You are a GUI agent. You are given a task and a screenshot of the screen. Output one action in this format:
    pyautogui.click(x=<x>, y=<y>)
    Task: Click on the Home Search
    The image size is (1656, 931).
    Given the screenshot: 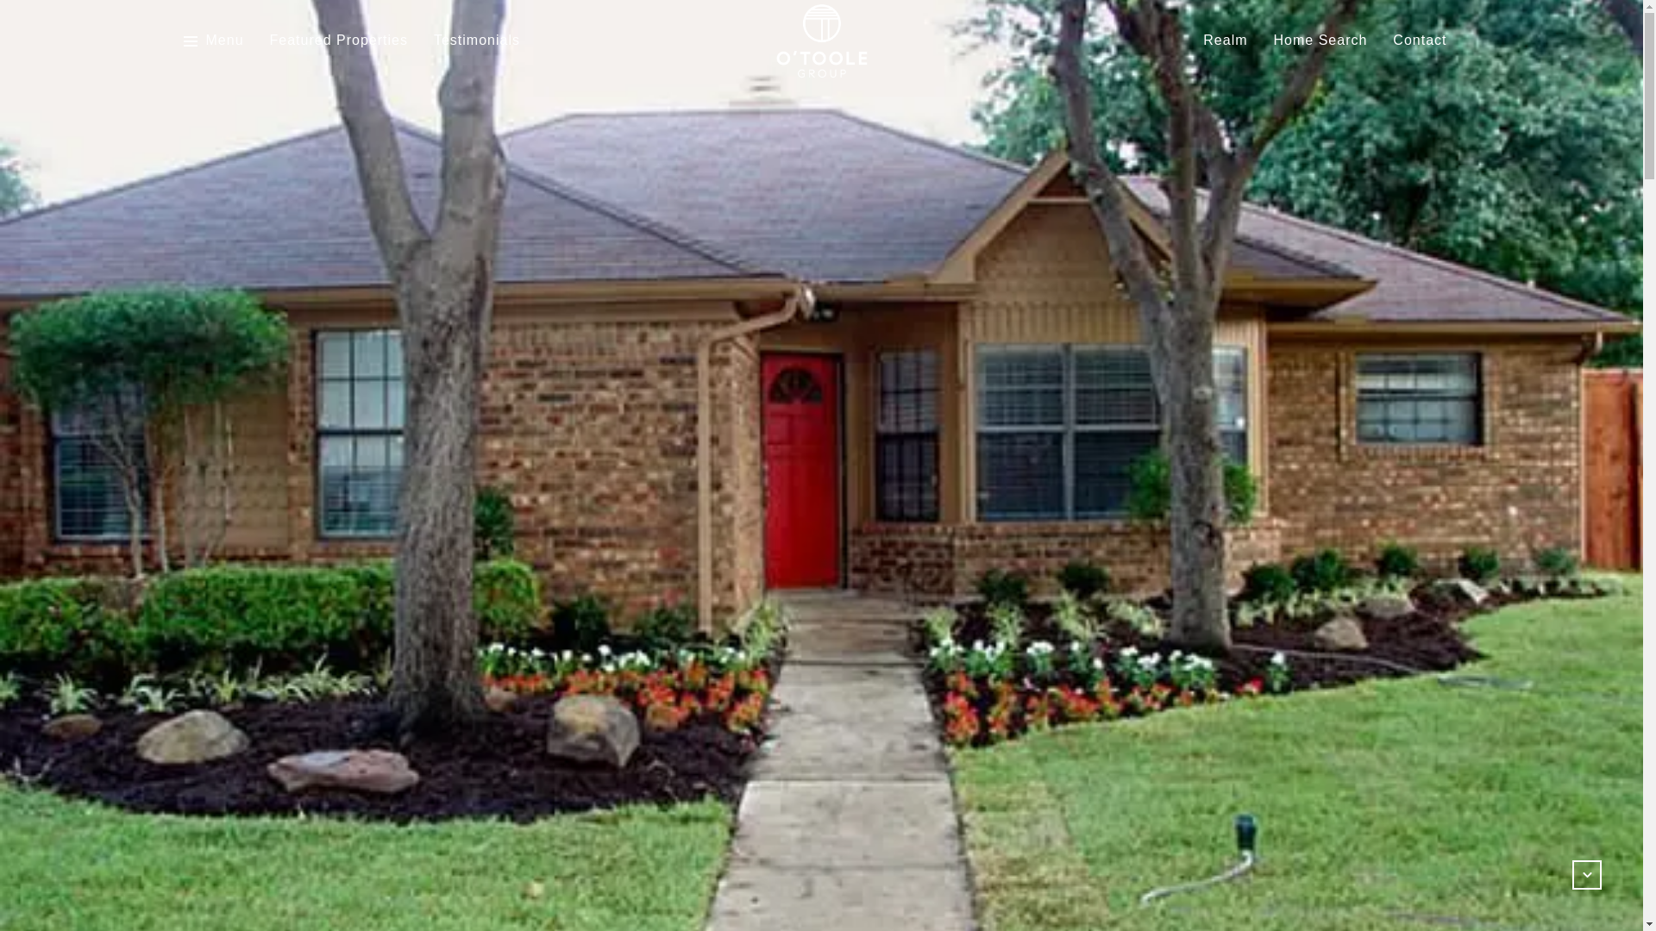 What is the action you would take?
    pyautogui.click(x=1320, y=41)
    